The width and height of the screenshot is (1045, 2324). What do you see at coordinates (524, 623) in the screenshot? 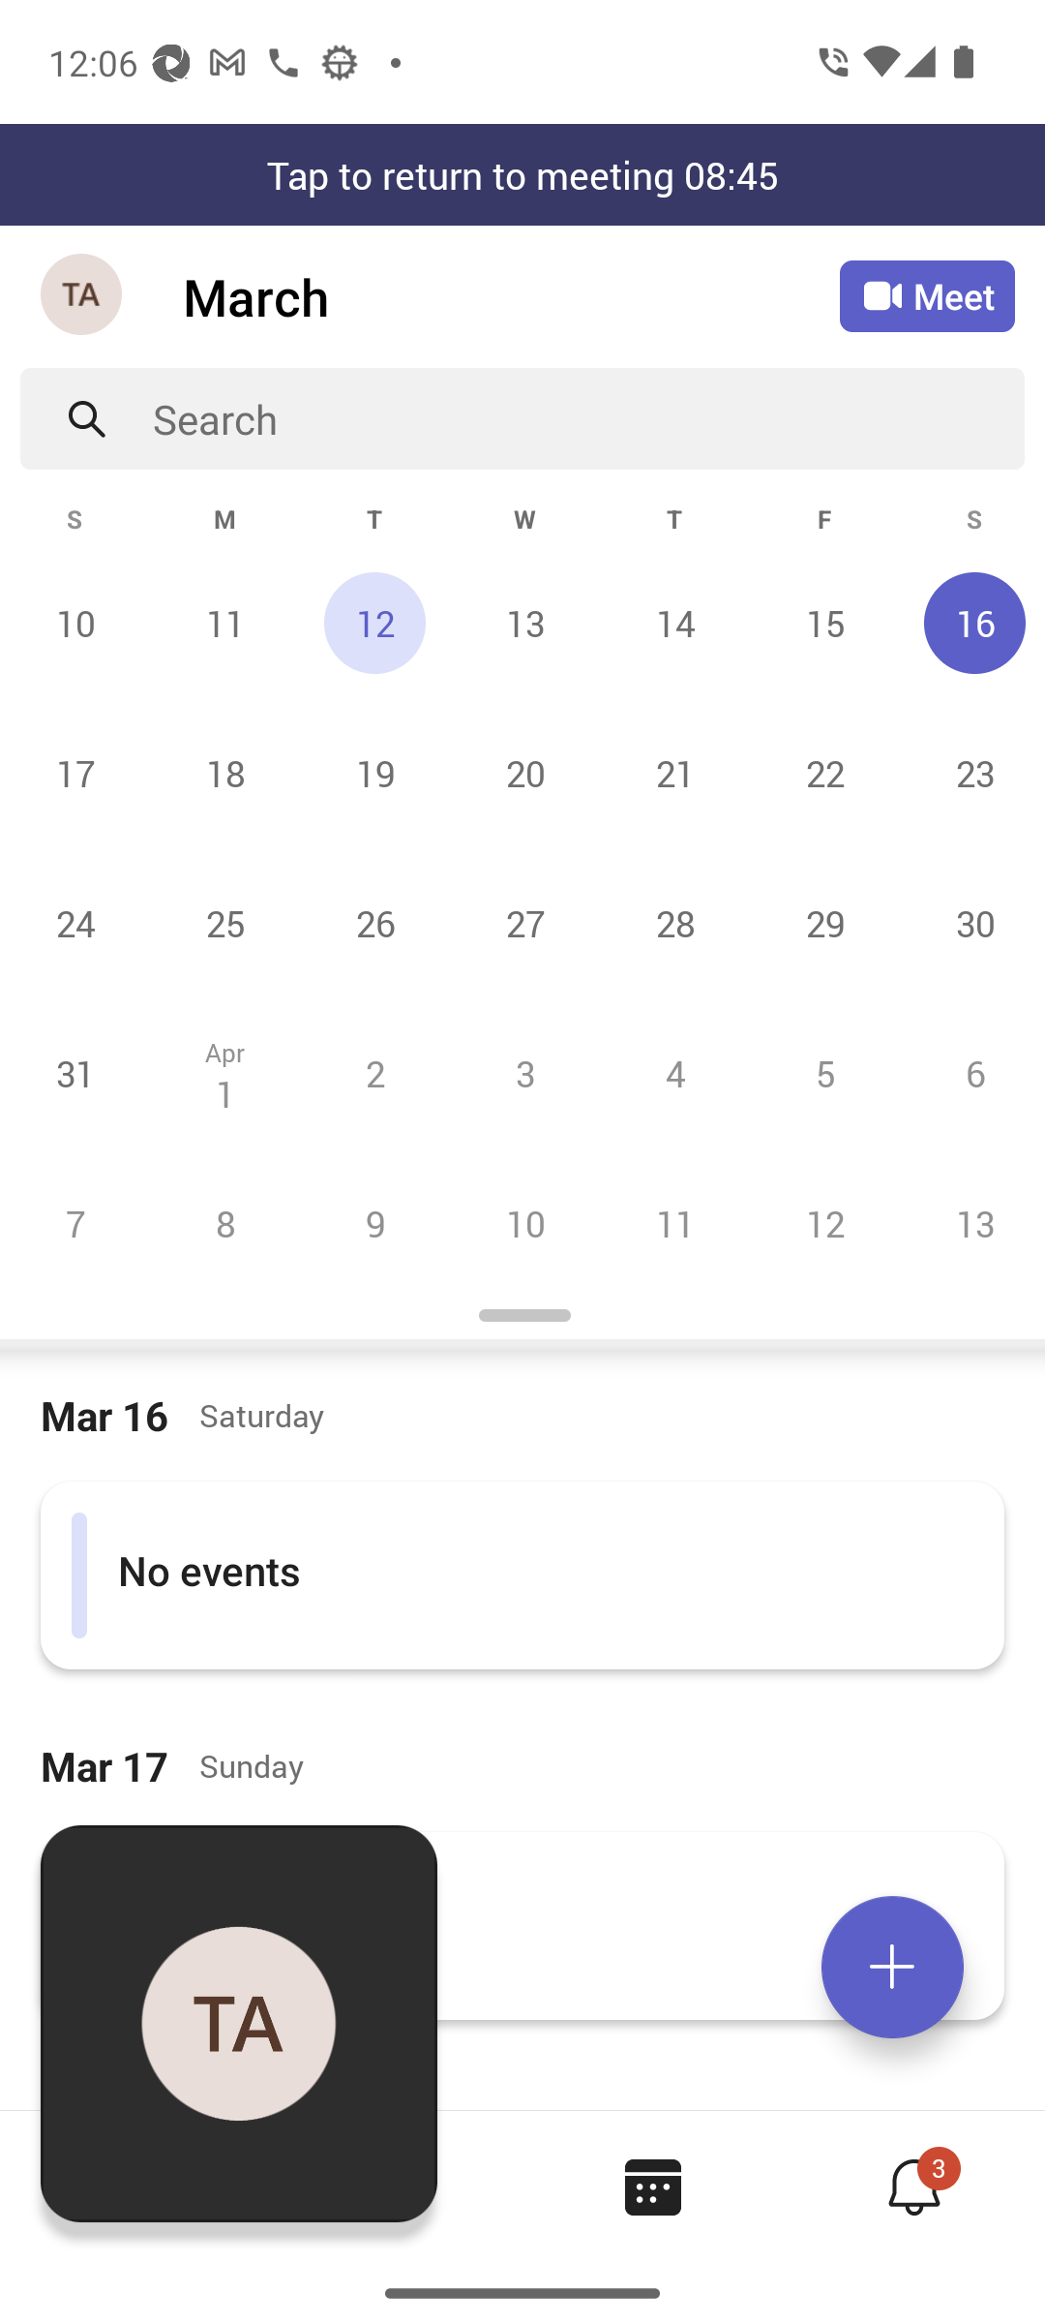
I see `Wednesday, March 13 13` at bounding box center [524, 623].